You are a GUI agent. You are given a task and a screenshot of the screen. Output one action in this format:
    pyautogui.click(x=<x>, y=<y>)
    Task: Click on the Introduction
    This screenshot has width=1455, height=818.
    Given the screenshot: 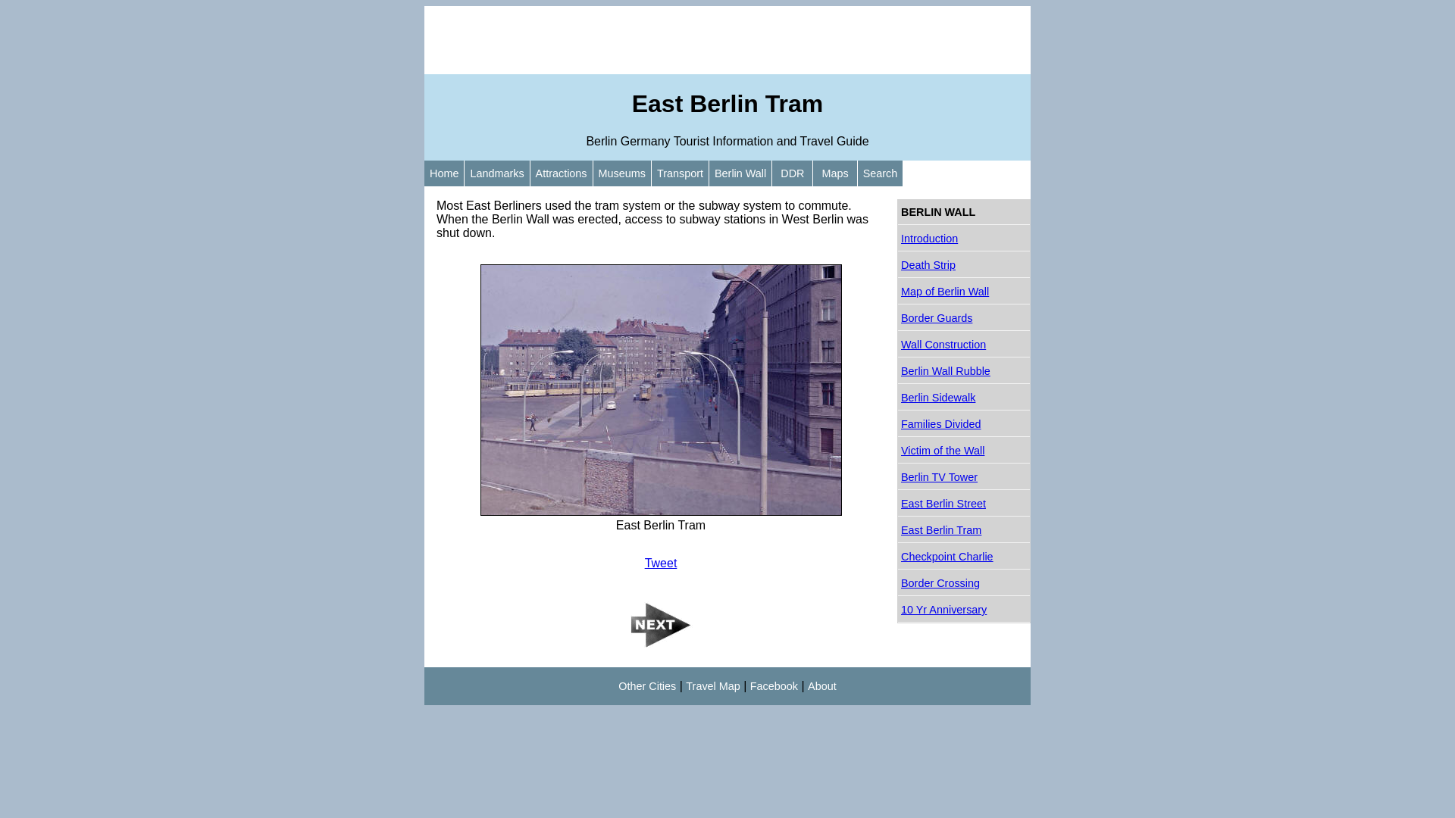 What is the action you would take?
    pyautogui.click(x=964, y=239)
    